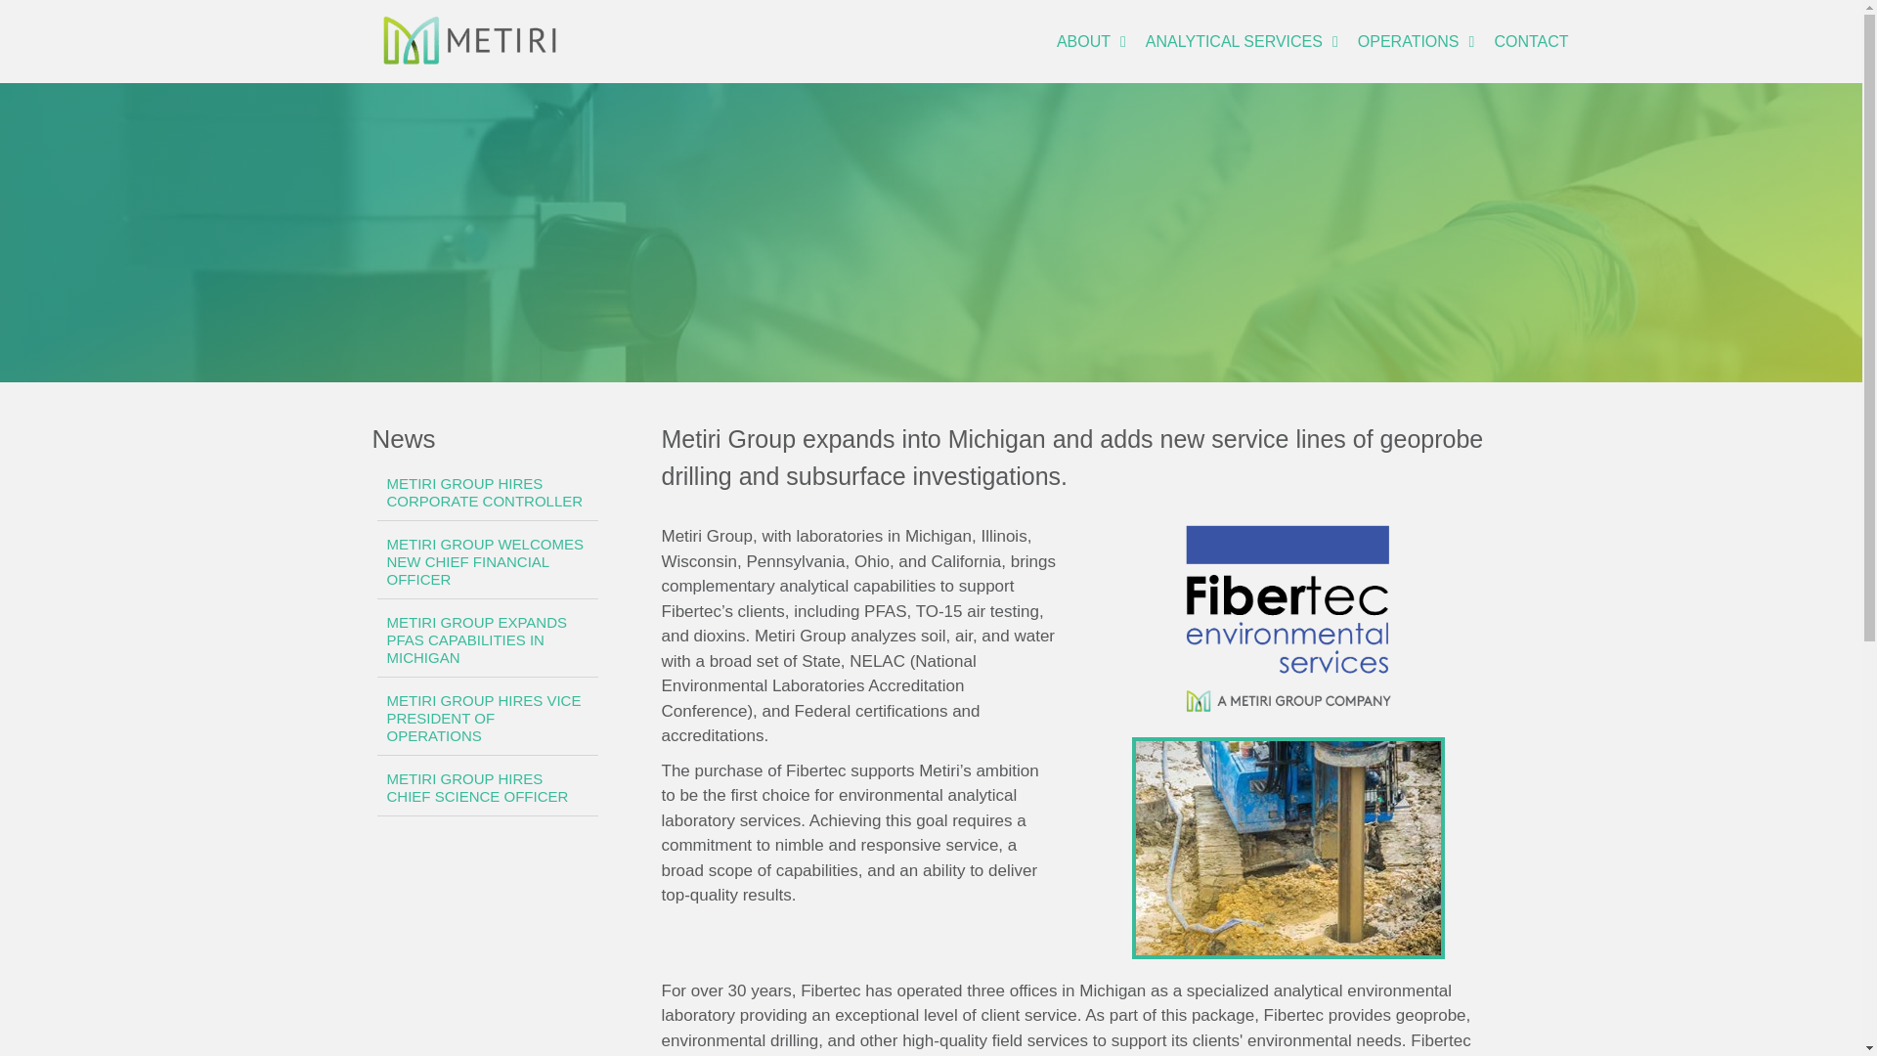  What do you see at coordinates (487, 562) in the screenshot?
I see `METIRI GROUP WELCOMES NEW CHIEF FINANCIAL OFFICER` at bounding box center [487, 562].